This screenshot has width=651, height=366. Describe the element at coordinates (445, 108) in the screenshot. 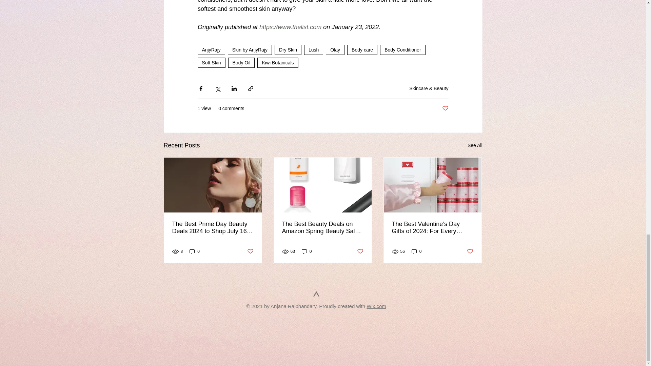

I see `Post not marked as liked` at that location.